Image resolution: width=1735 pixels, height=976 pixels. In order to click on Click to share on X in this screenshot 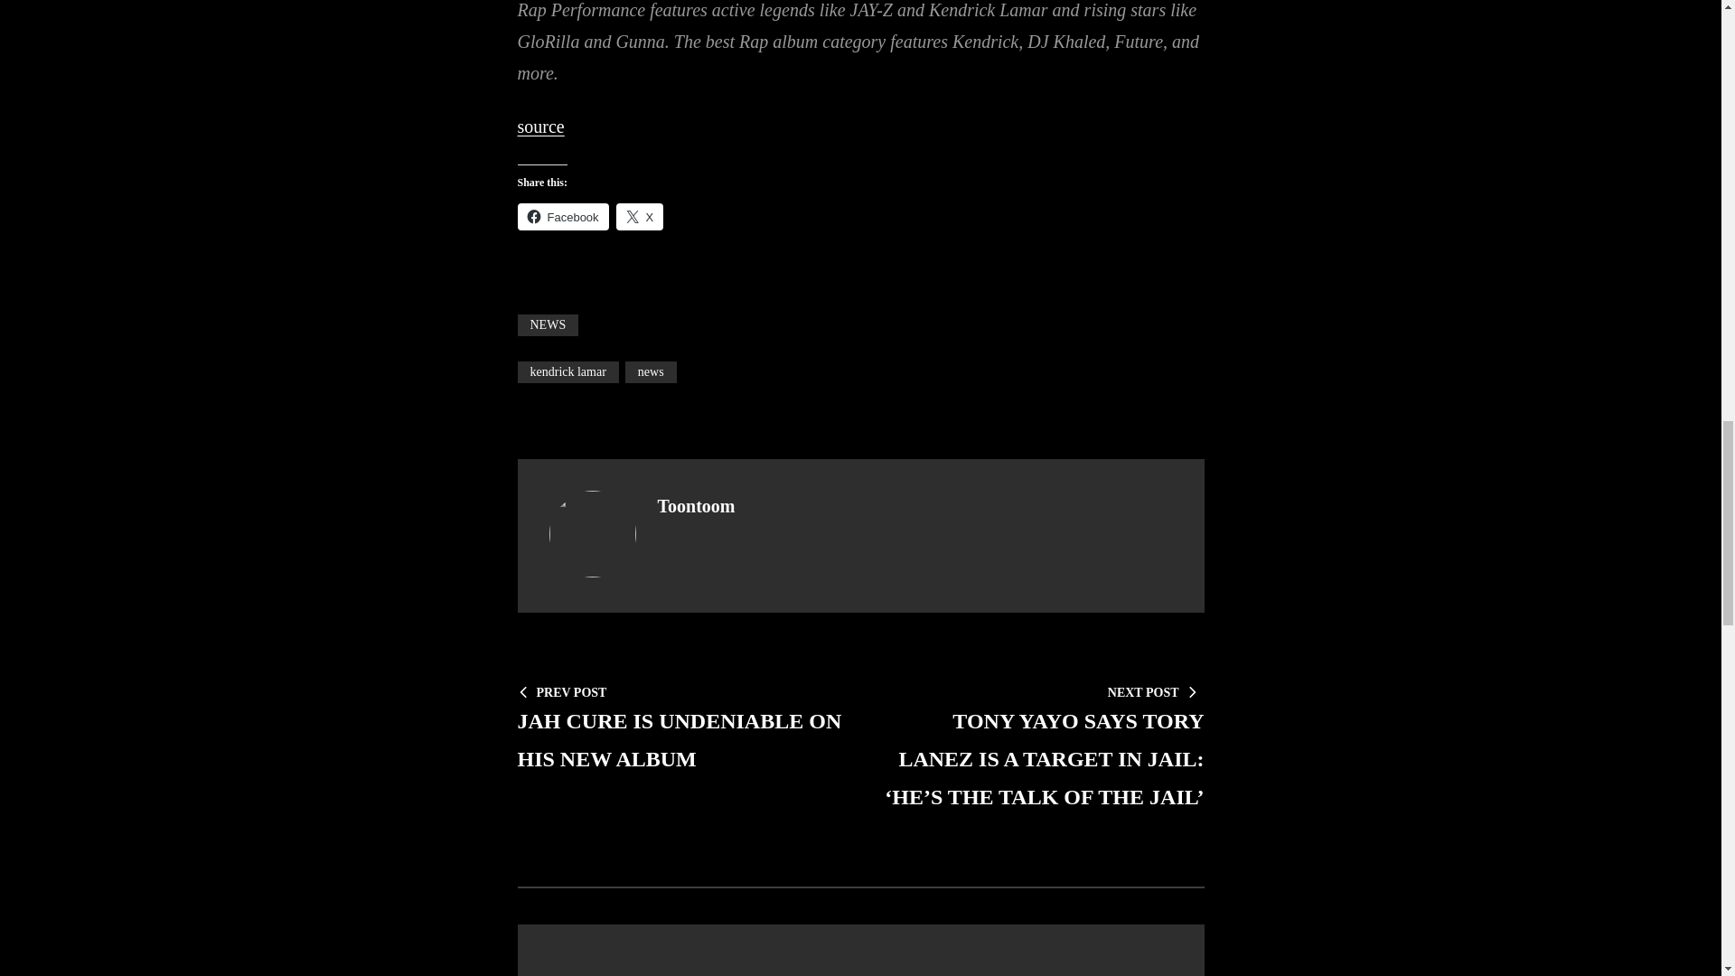, I will do `click(540, 127)`.